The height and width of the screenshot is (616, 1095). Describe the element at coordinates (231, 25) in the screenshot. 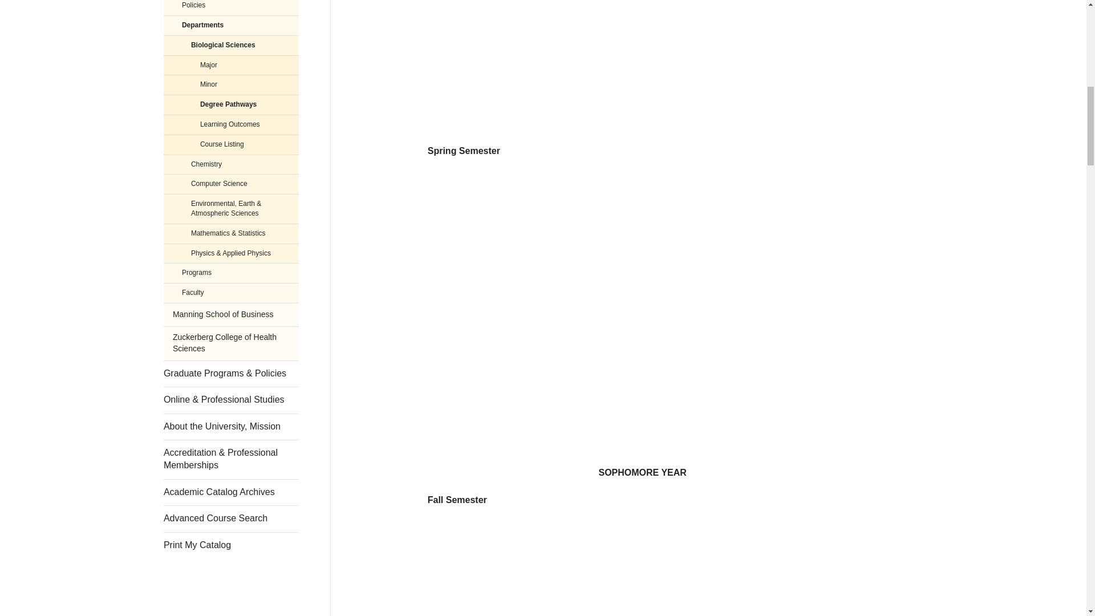

I see `Departments` at that location.